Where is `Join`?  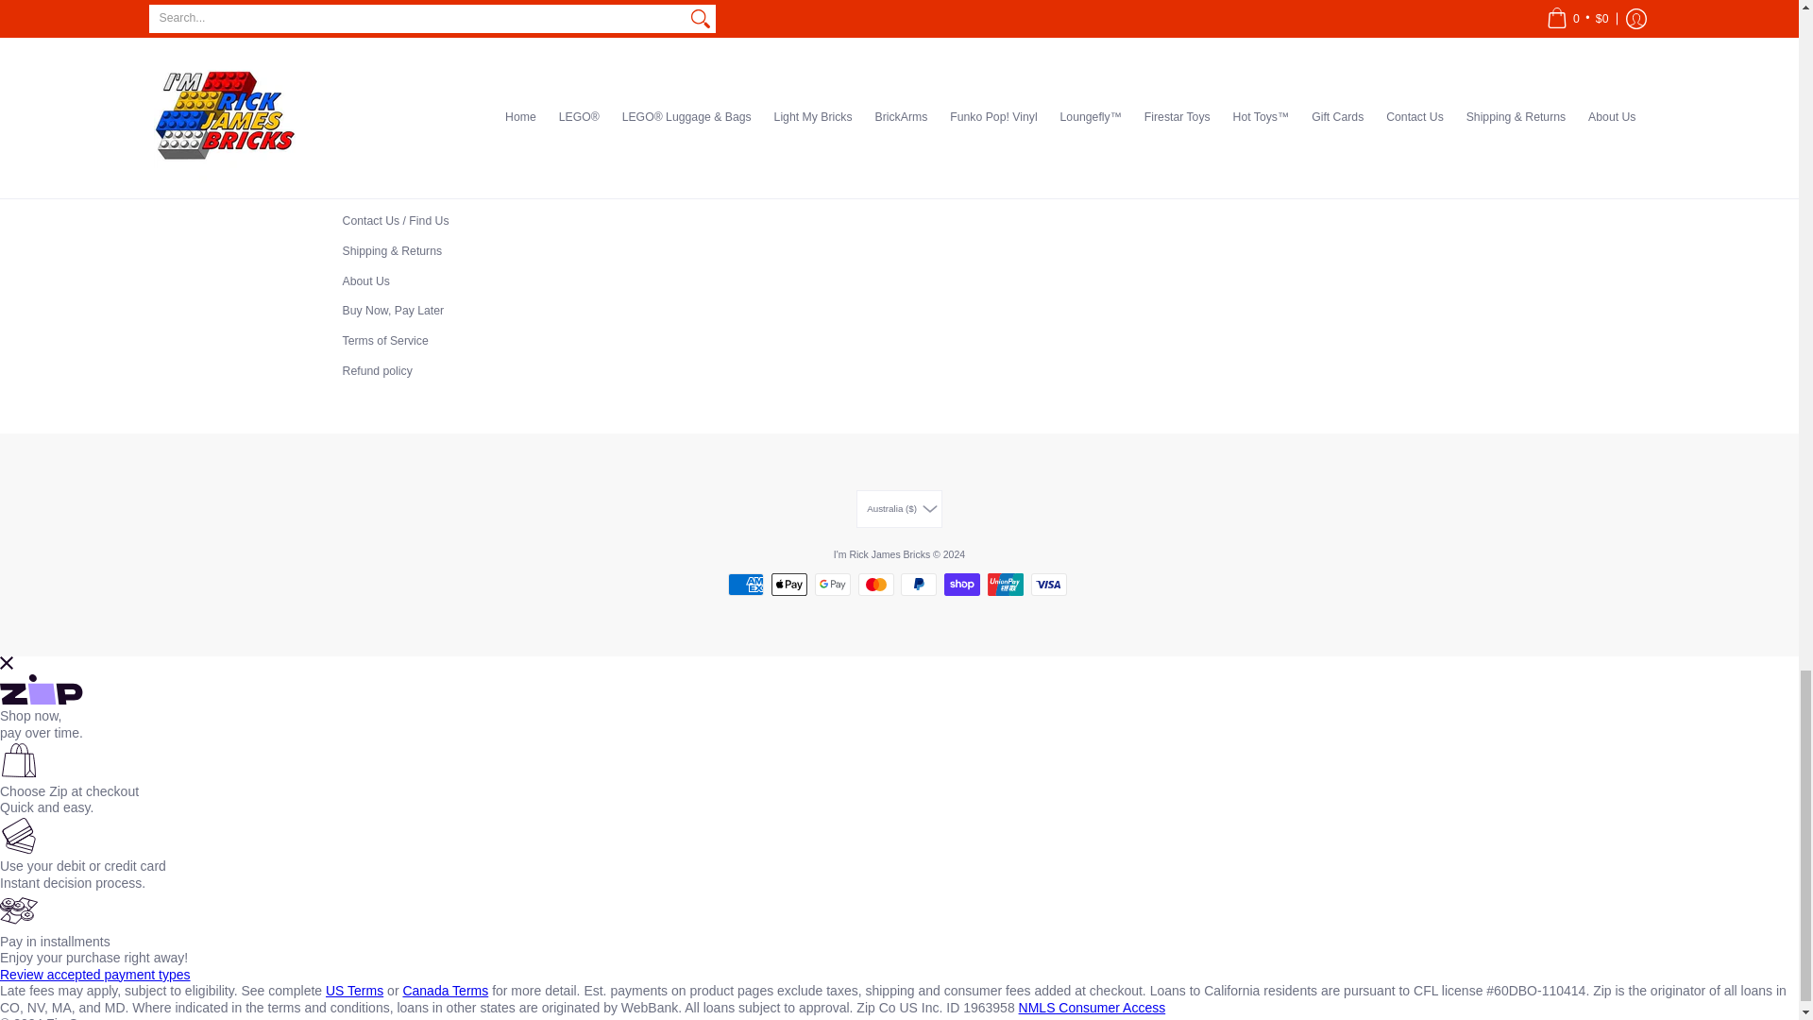
Join is located at coordinates (1033, 48).